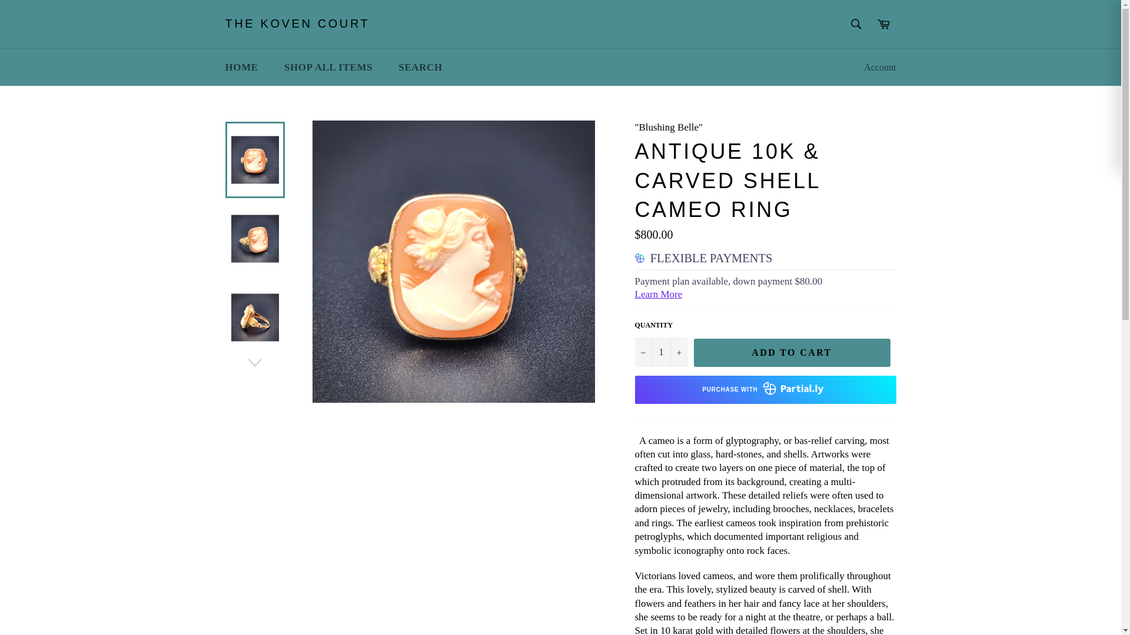 This screenshot has height=635, width=1130. Describe the element at coordinates (328, 67) in the screenshot. I see `SHOP ALL ITEMS` at that location.